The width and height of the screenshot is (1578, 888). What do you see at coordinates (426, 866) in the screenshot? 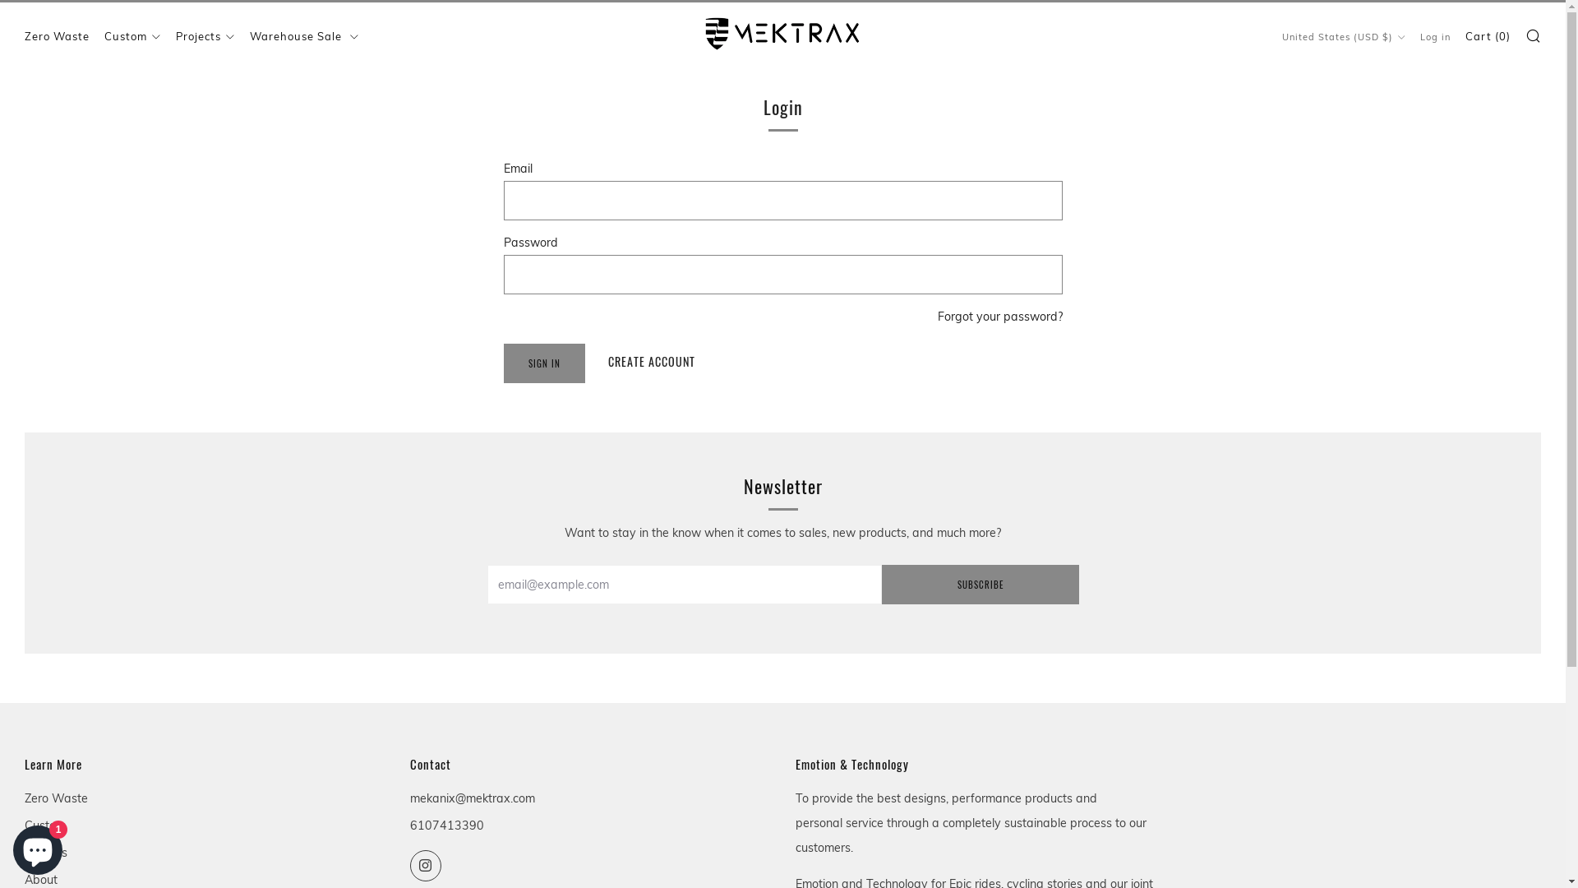
I see `Instagram` at bounding box center [426, 866].